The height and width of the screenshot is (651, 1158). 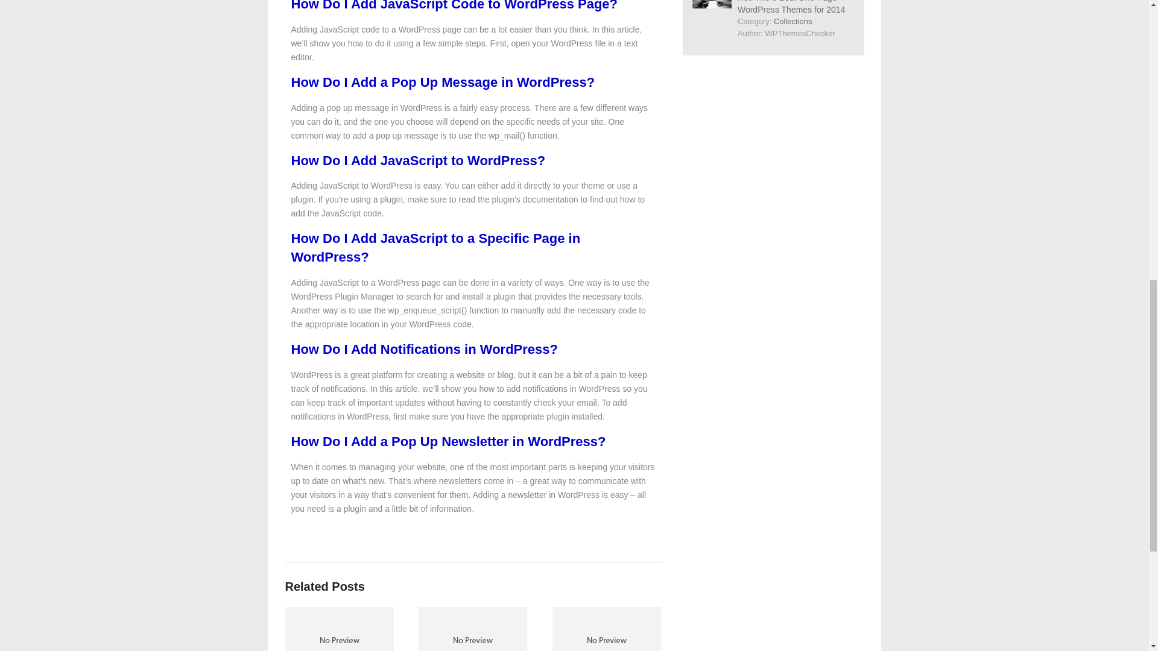 I want to click on How Do I Add JavaScript to WordPress?, so click(x=417, y=160).